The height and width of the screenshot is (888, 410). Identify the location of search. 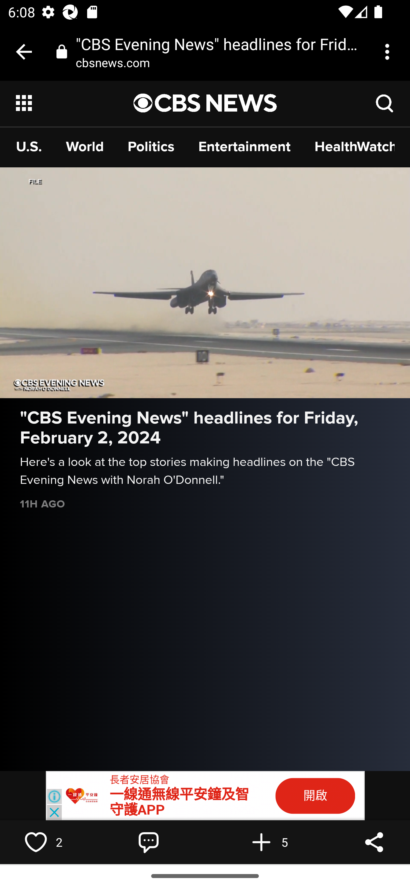
(385, 102).